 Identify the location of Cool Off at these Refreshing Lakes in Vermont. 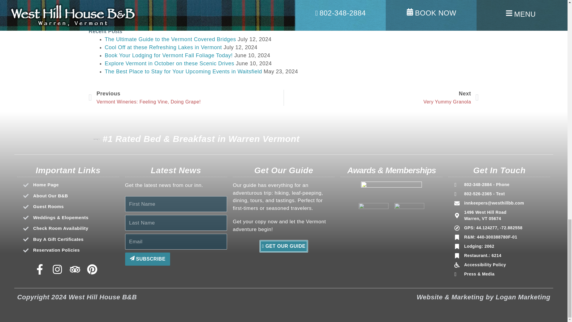
(185, 7).